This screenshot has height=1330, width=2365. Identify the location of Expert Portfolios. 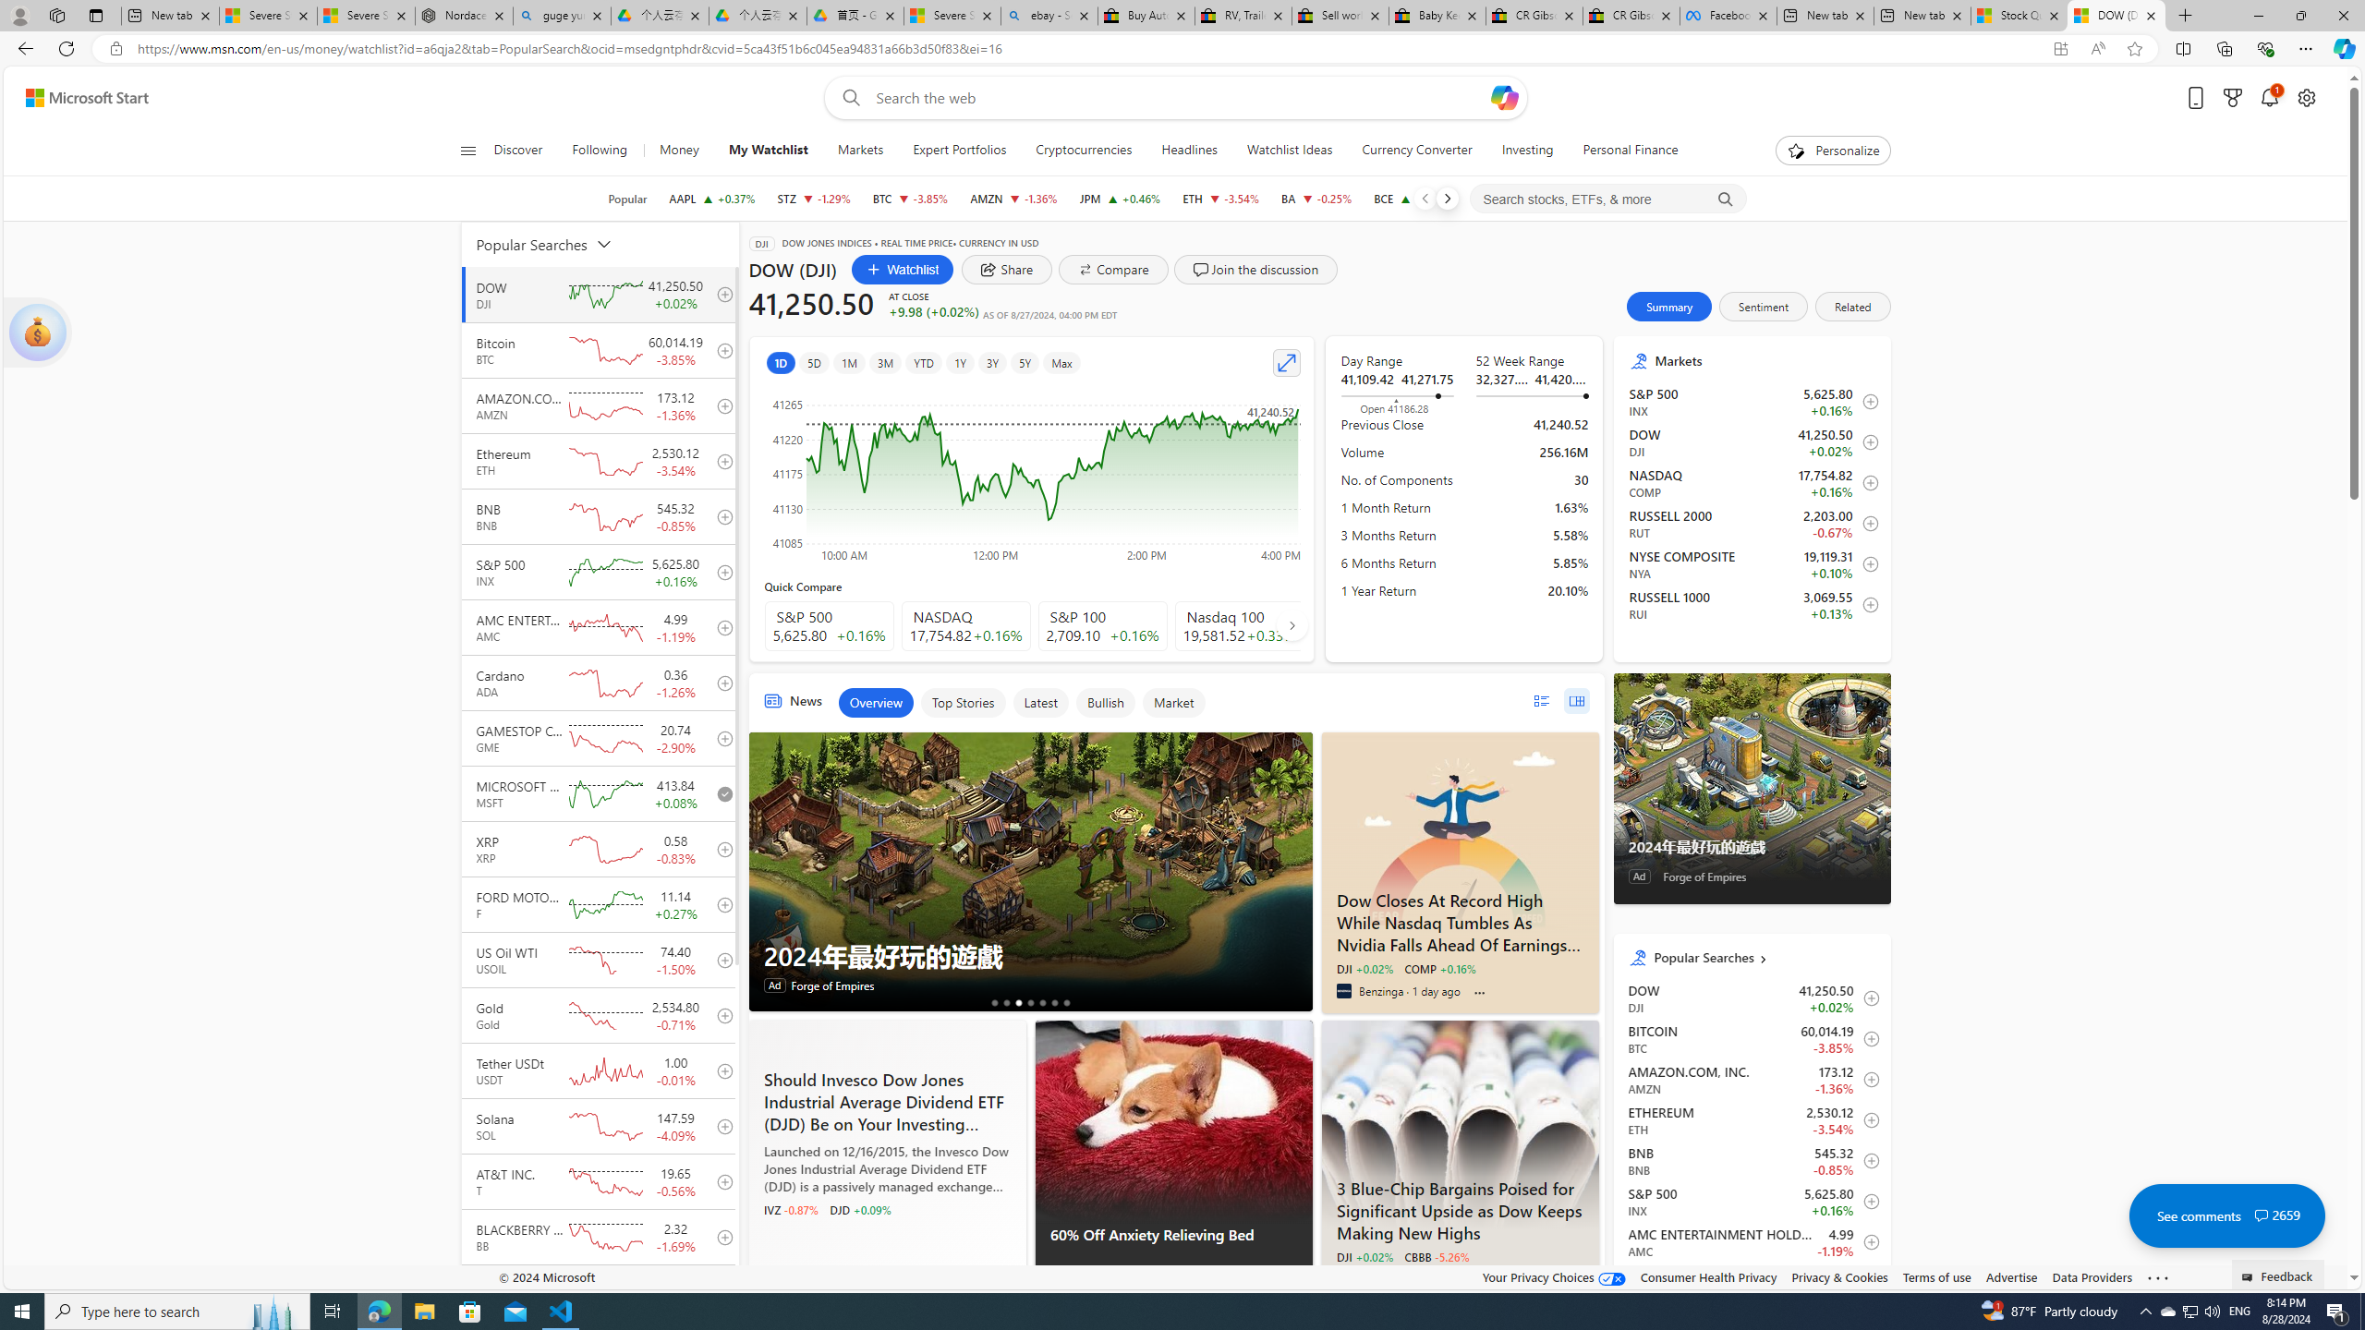
(959, 151).